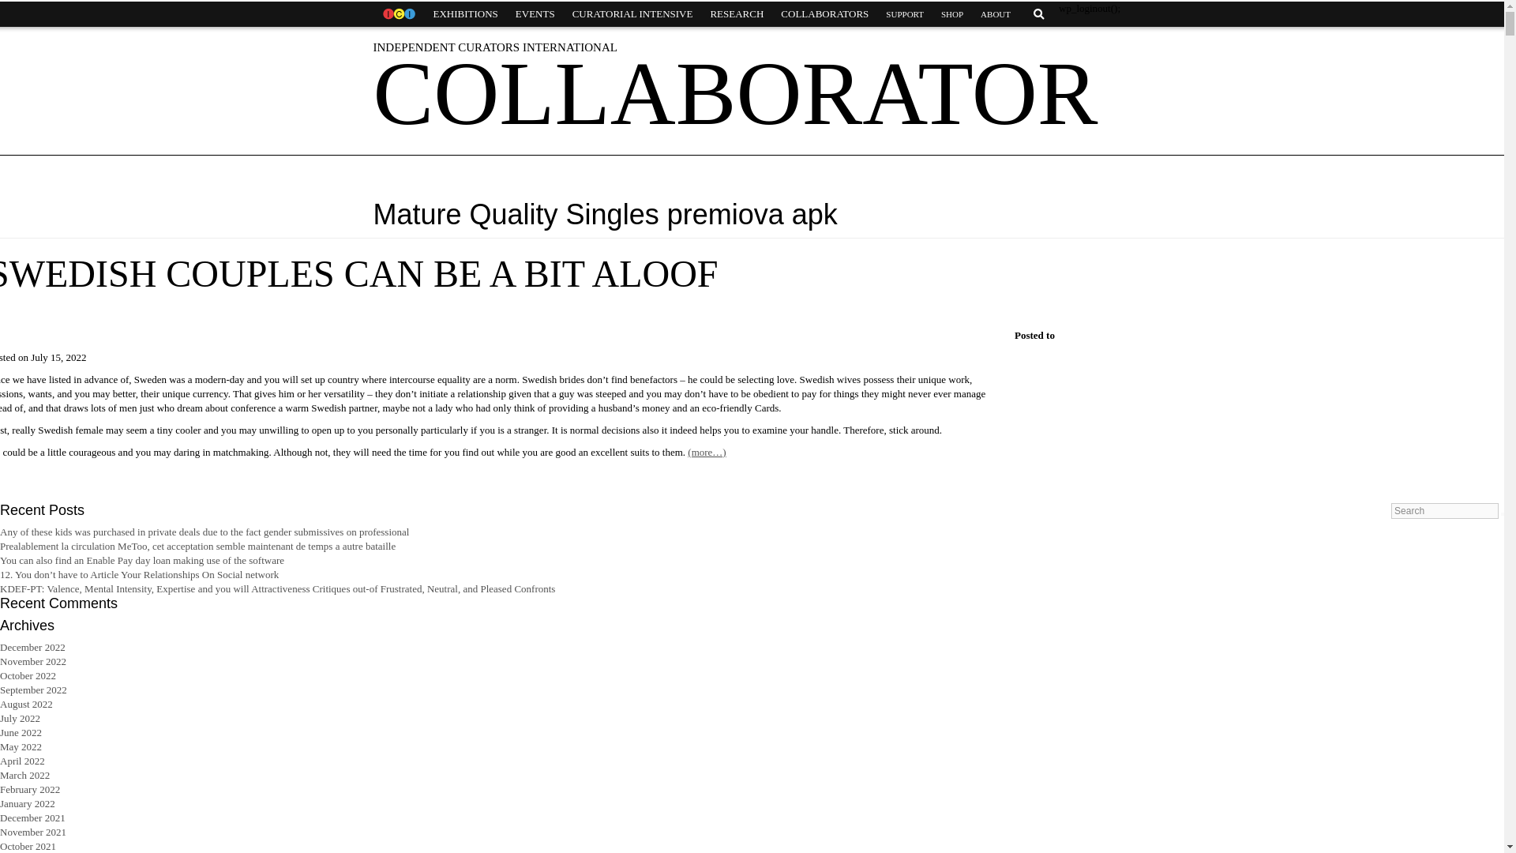 This screenshot has height=853, width=1516. Describe the element at coordinates (465, 14) in the screenshot. I see `EXHIBITIONS` at that location.